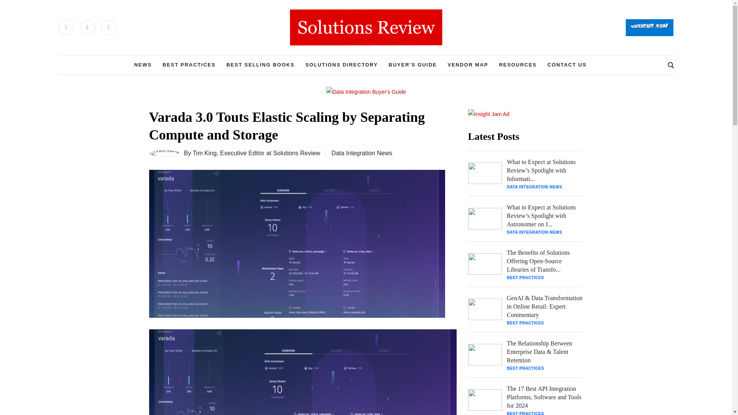 This screenshot has height=415, width=738. Describe the element at coordinates (567, 65) in the screenshot. I see `CONTACT US` at that location.